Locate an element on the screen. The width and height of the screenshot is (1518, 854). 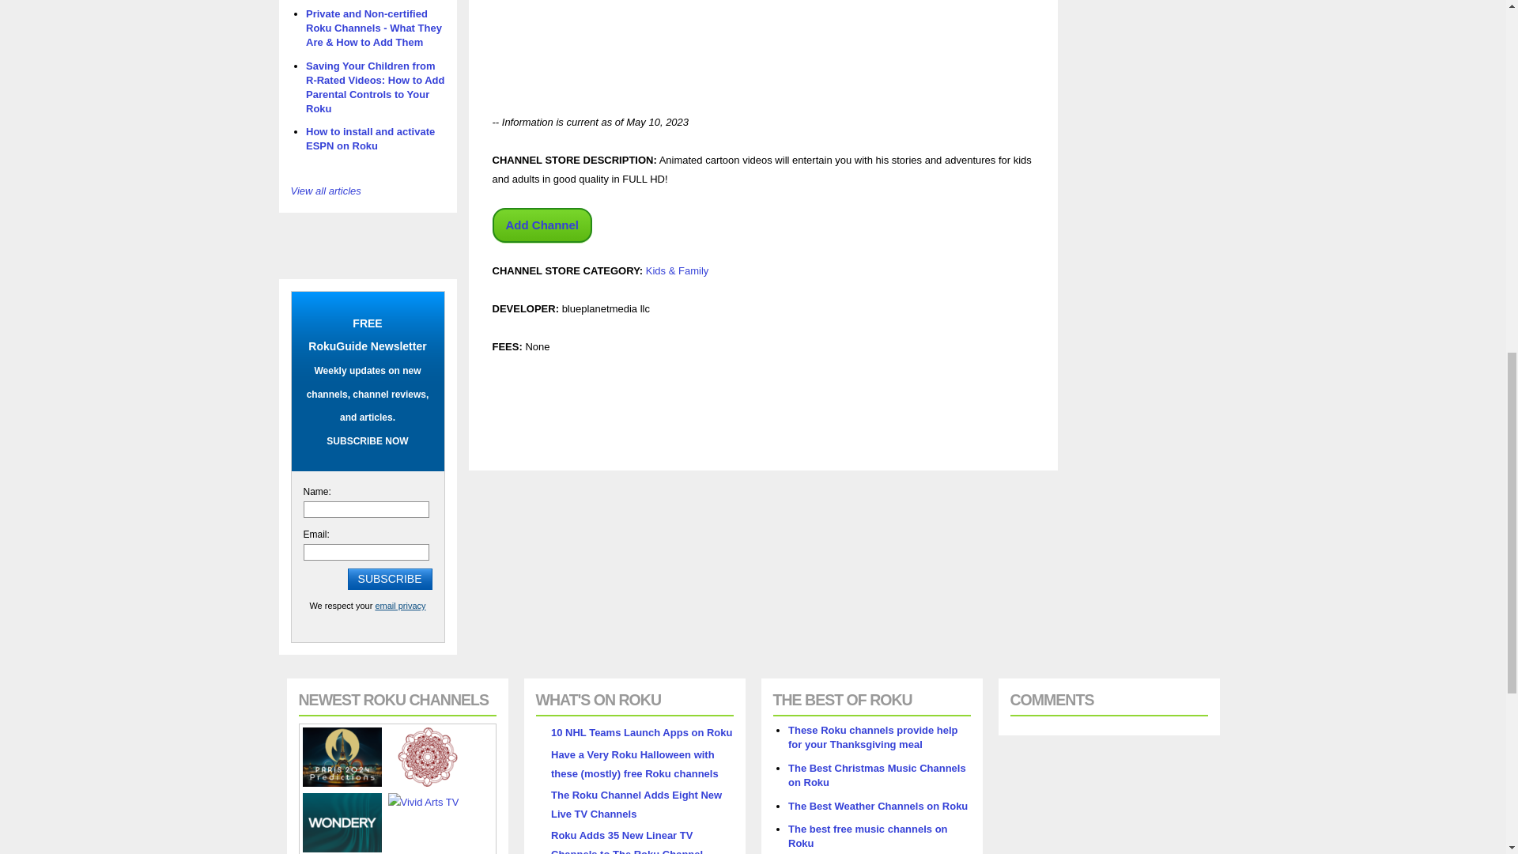
Privacy Policy is located at coordinates (400, 606).